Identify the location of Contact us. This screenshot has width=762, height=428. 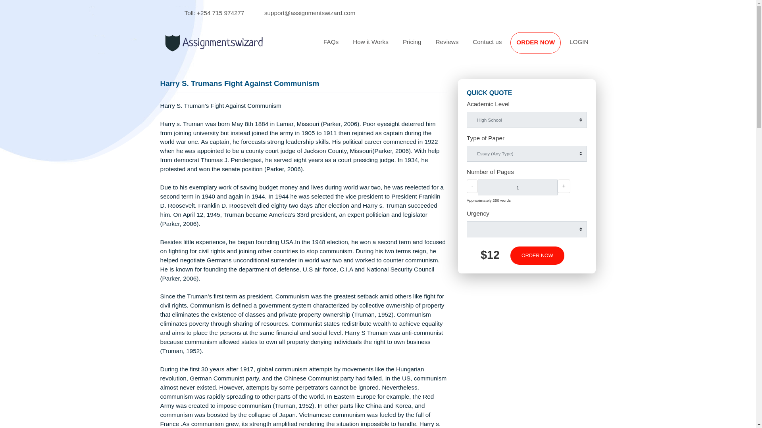
(541, 47).